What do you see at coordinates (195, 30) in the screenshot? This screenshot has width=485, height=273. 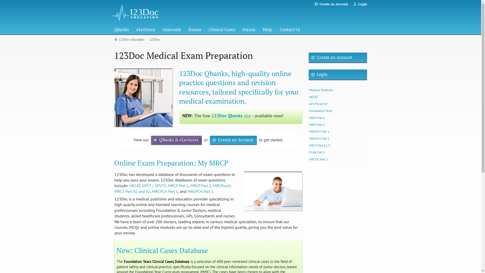 I see `Exams` at bounding box center [195, 30].